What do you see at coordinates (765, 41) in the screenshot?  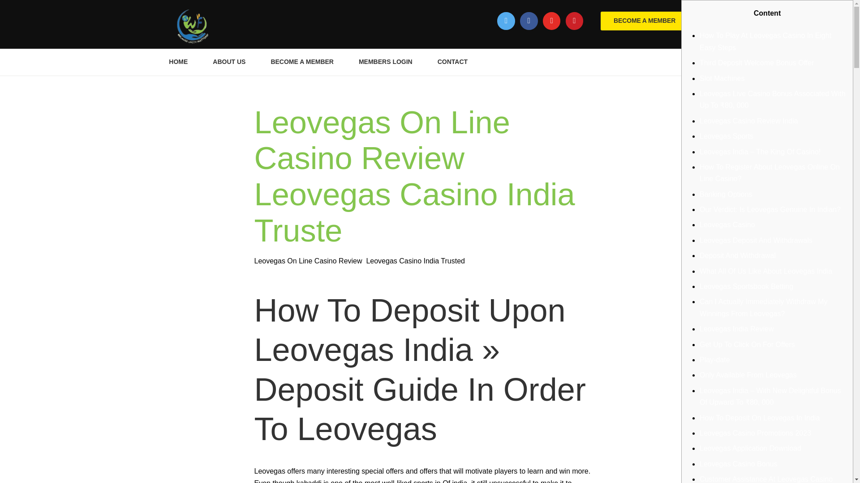 I see `How To Play At Leovegas Casino In Eight Easy Steps` at bounding box center [765, 41].